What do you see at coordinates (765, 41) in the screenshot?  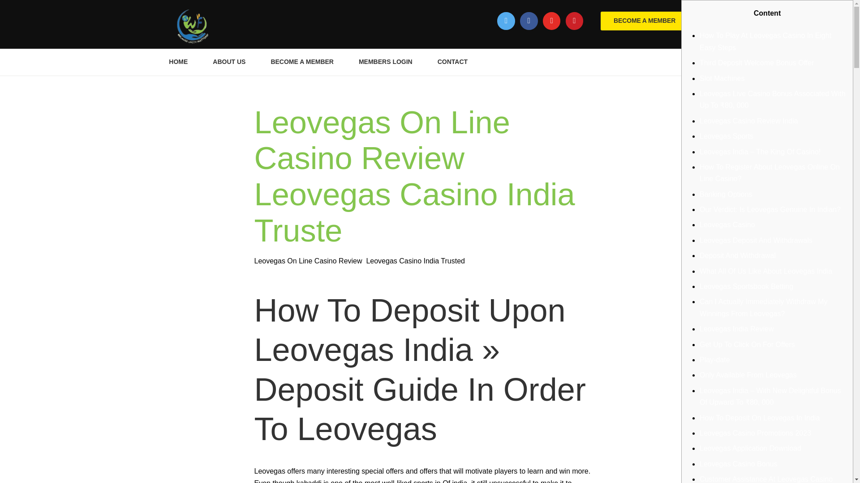 I see `How To Play At Leovegas Casino In Eight Easy Steps` at bounding box center [765, 41].